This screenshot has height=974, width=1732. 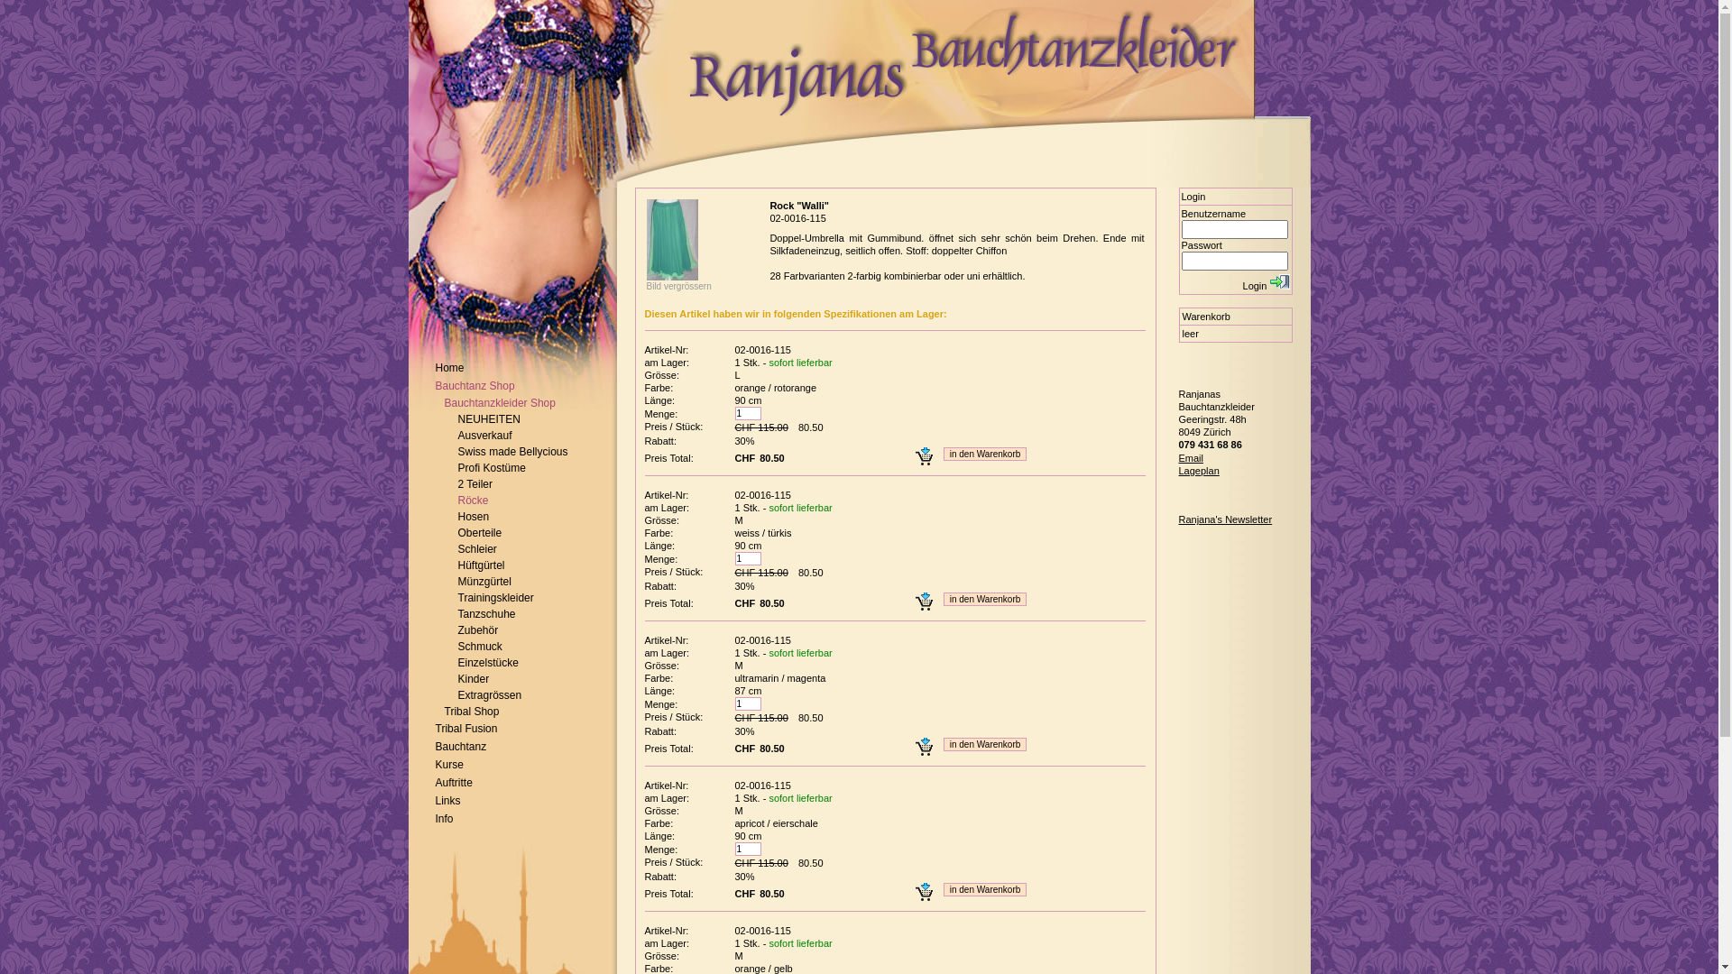 What do you see at coordinates (453, 783) in the screenshot?
I see `Auftritte` at bounding box center [453, 783].